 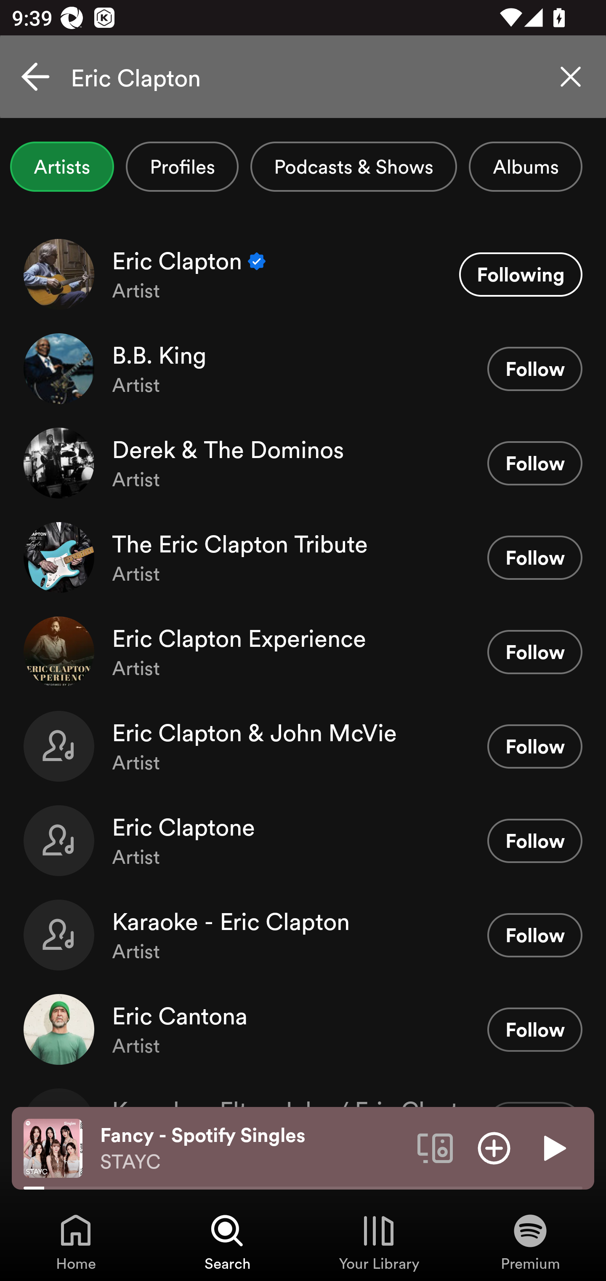 What do you see at coordinates (62, 166) in the screenshot?
I see `Artists` at bounding box center [62, 166].